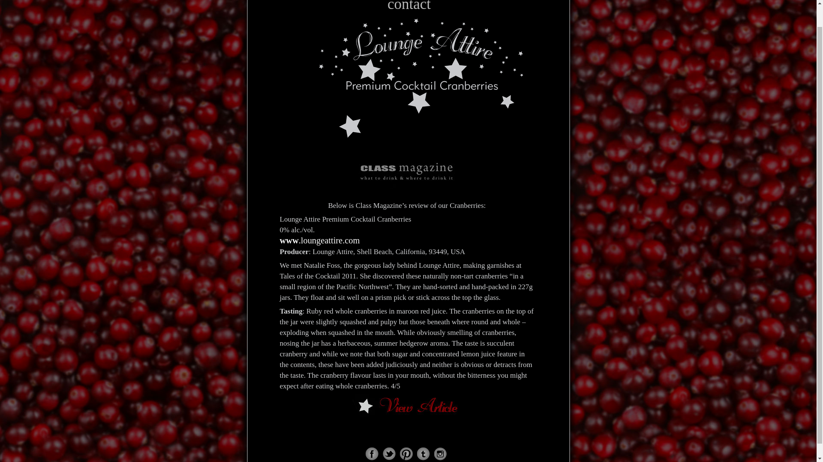 Image resolution: width=823 pixels, height=462 pixels. Describe the element at coordinates (407, 164) in the screenshot. I see `press-classmagazine` at that location.